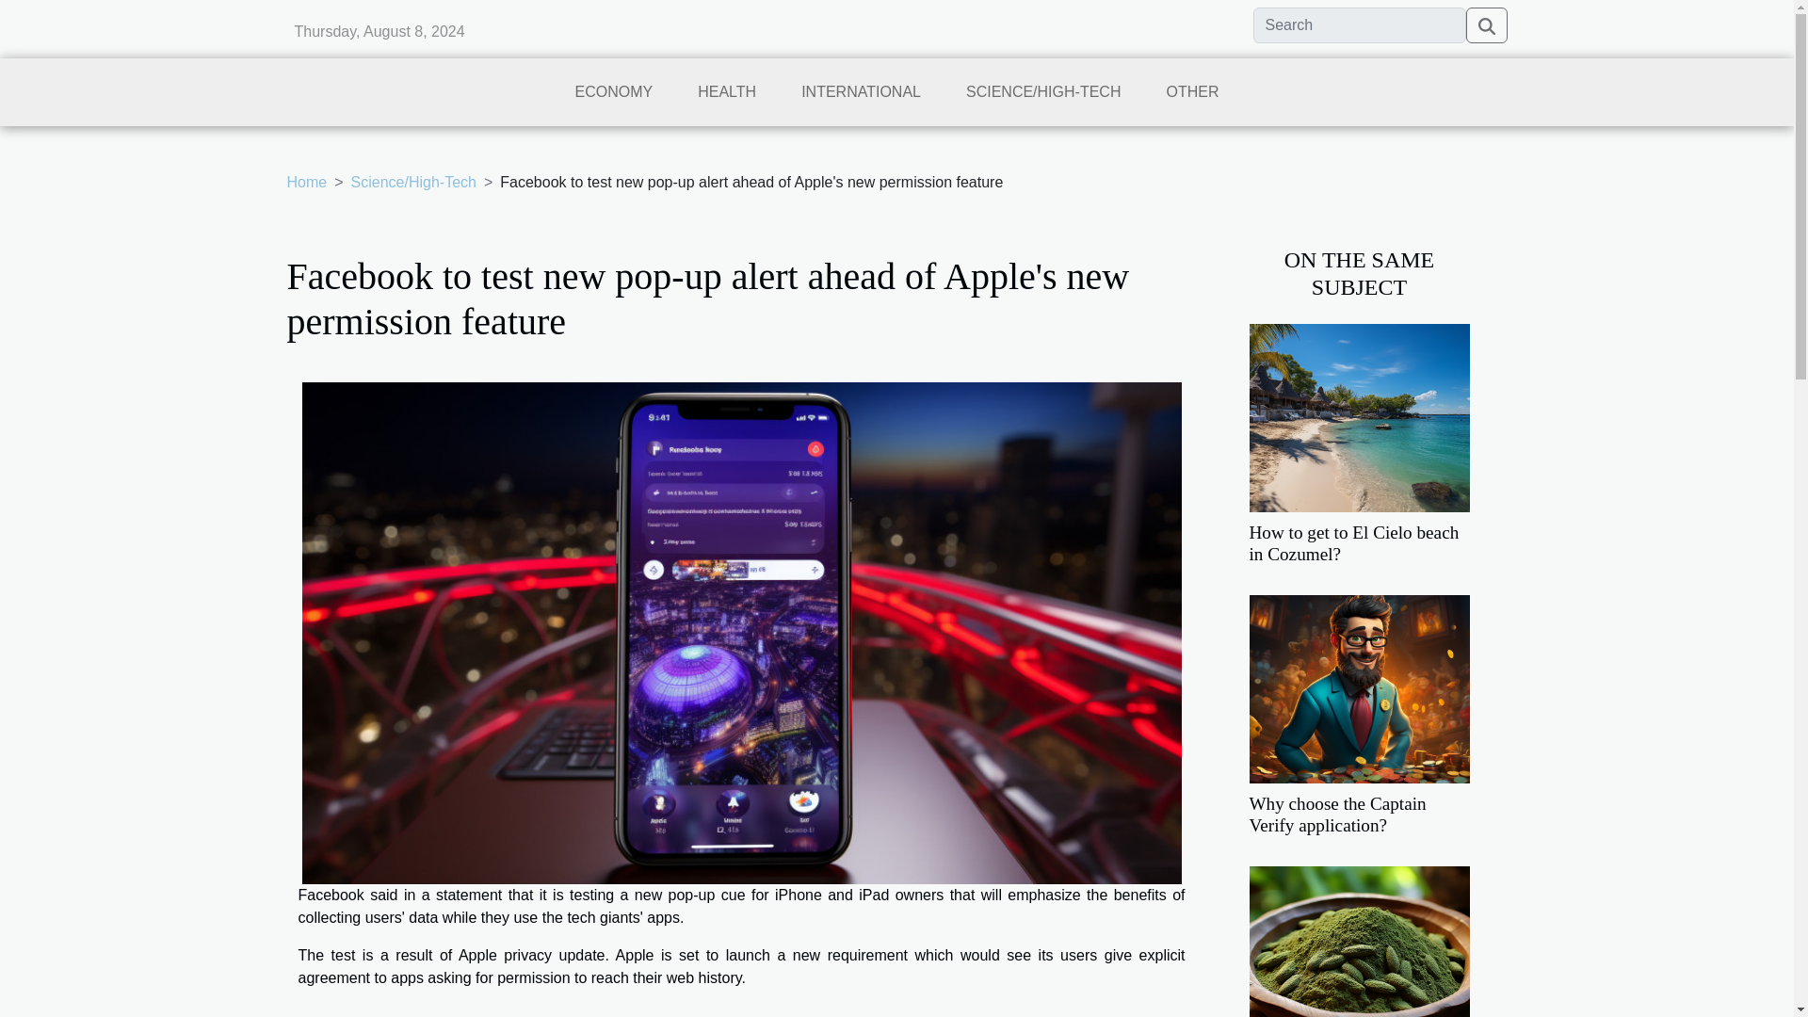 The width and height of the screenshot is (1808, 1017). What do you see at coordinates (614, 99) in the screenshot?
I see `ECONOMY` at bounding box center [614, 99].